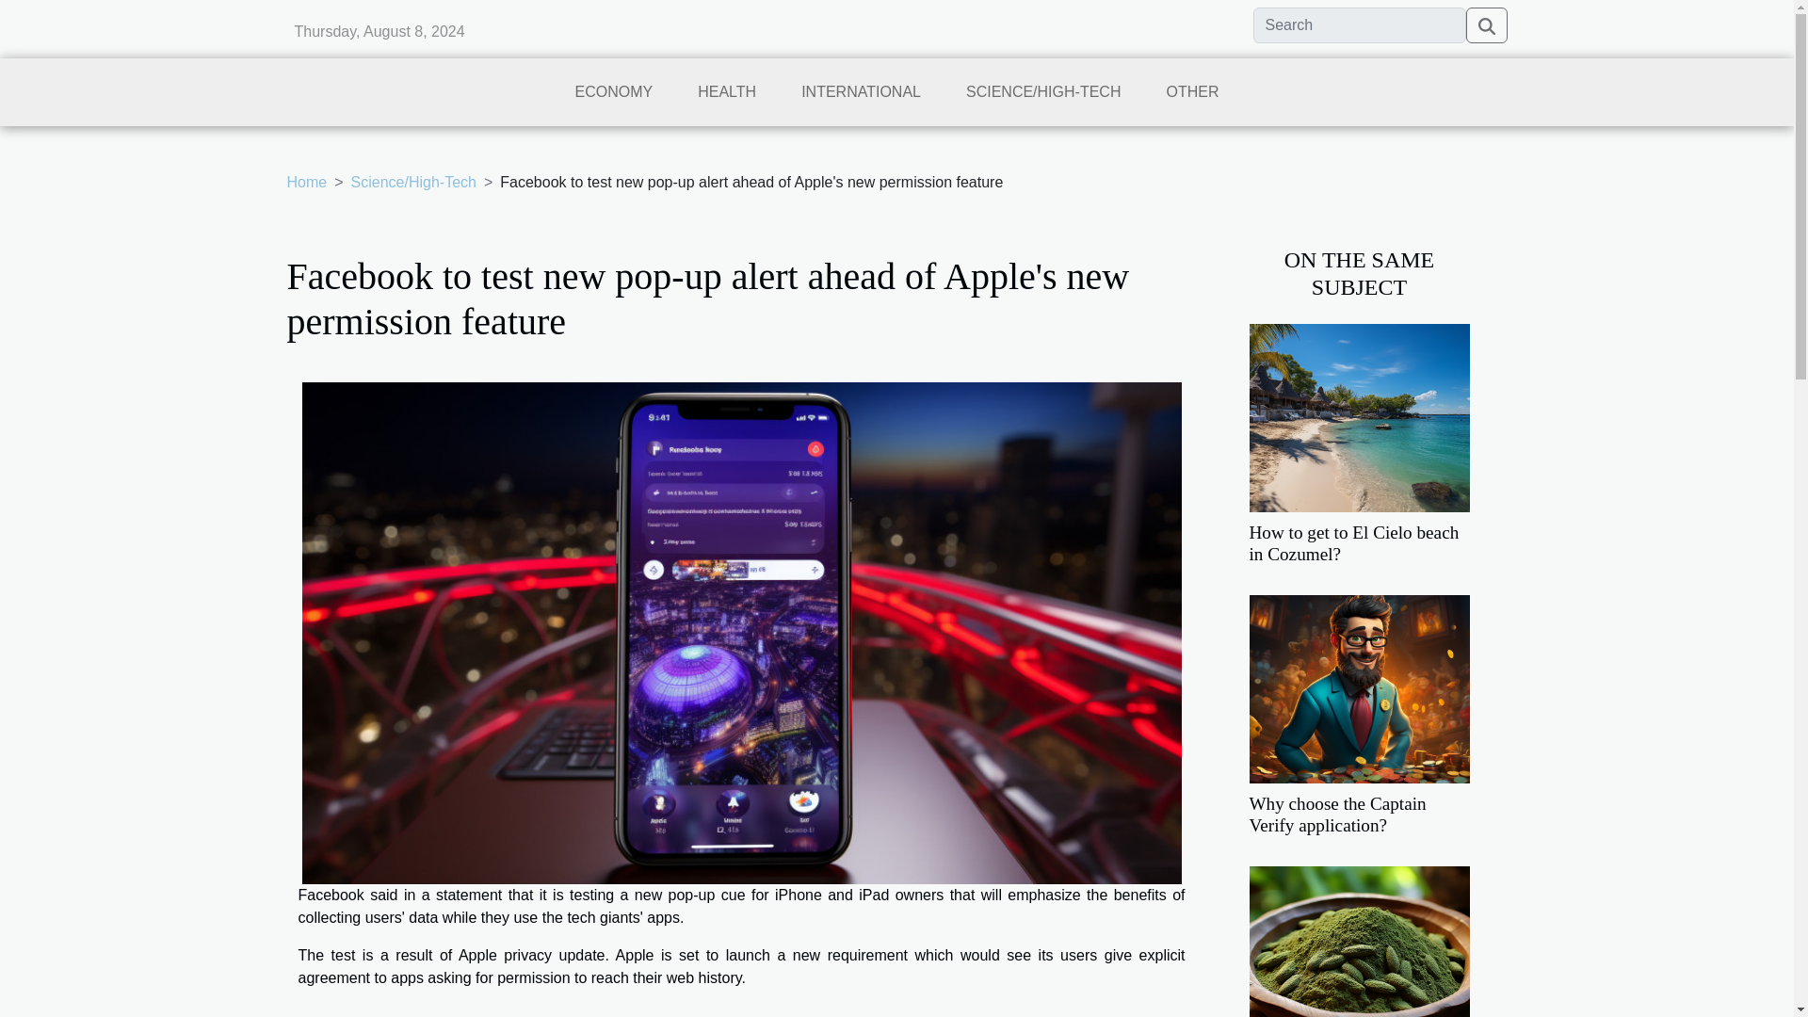 The width and height of the screenshot is (1808, 1017). What do you see at coordinates (614, 99) in the screenshot?
I see `ECONOMY` at bounding box center [614, 99].